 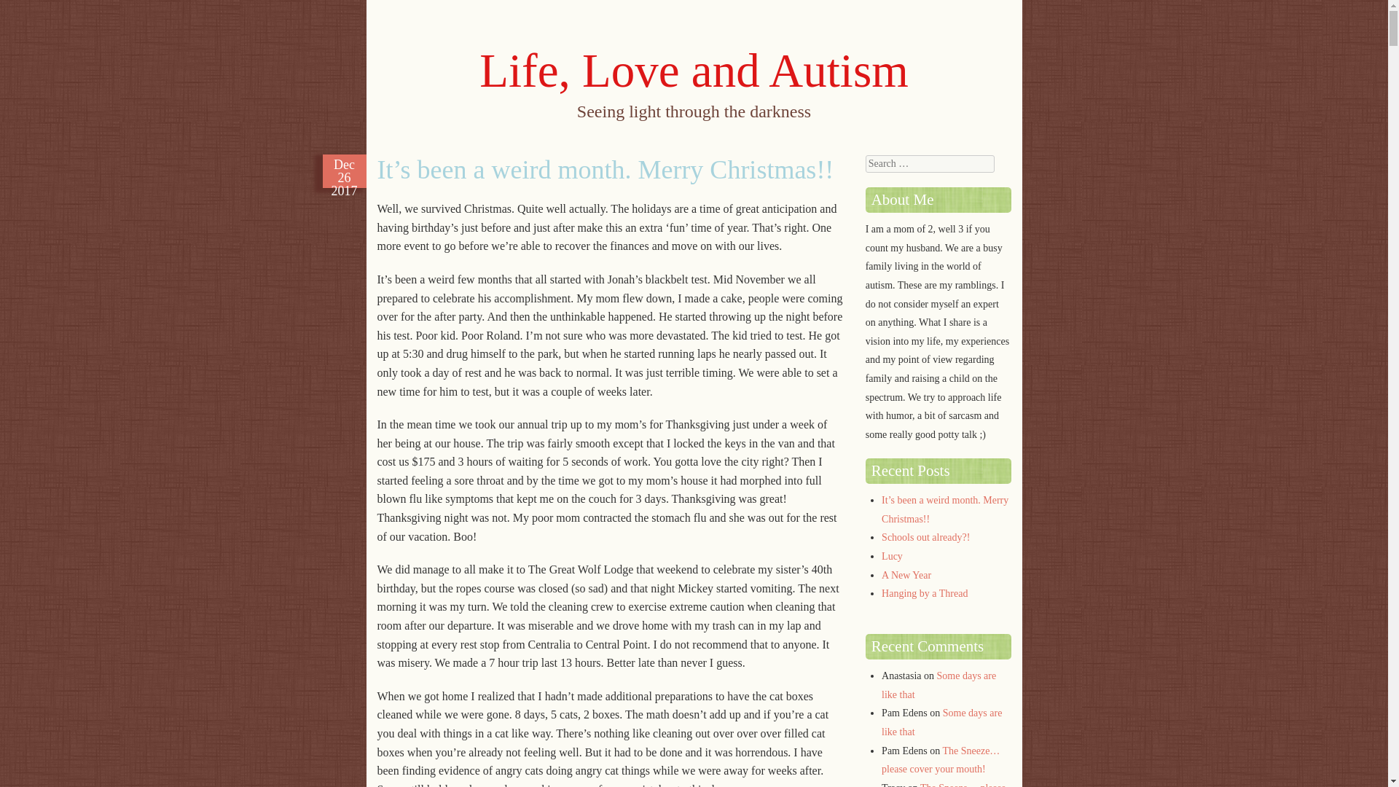 What do you see at coordinates (344, 171) in the screenshot?
I see `Dec 26 2017` at bounding box center [344, 171].